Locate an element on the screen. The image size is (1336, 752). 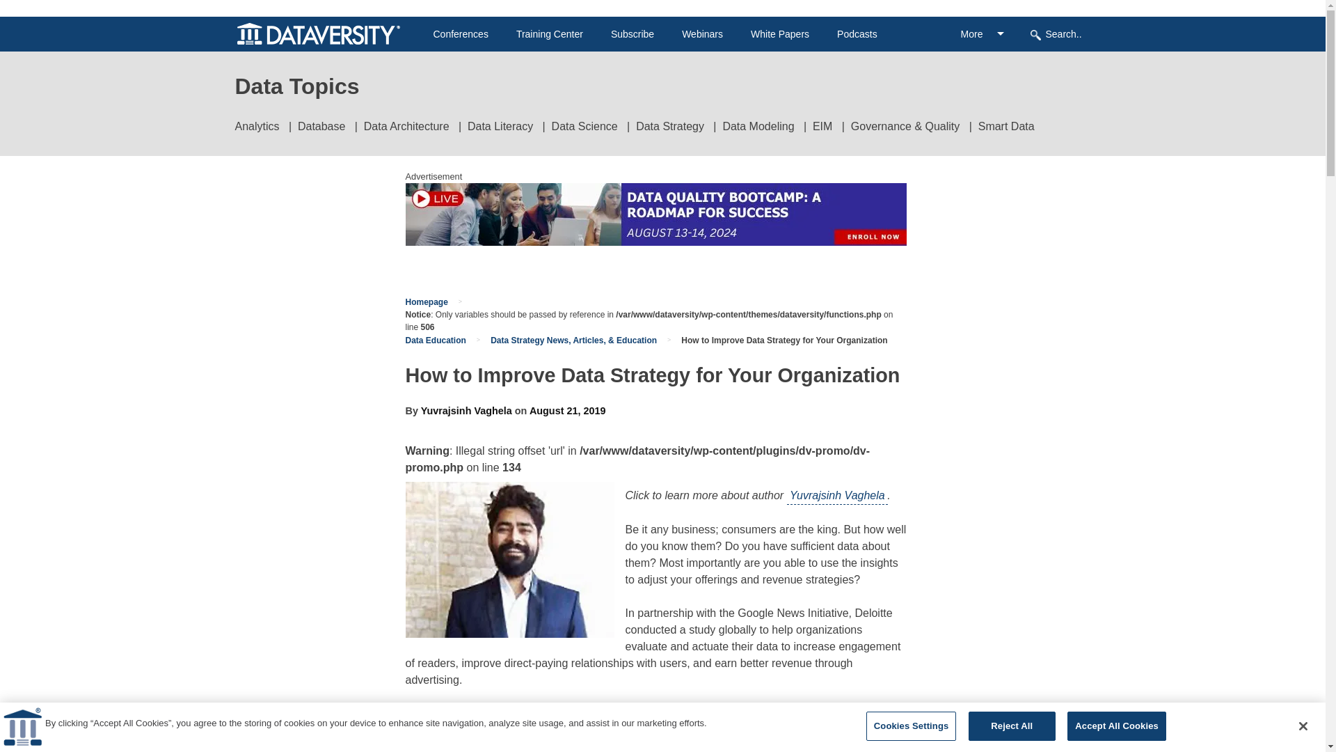
Subscribe is located at coordinates (632, 34).